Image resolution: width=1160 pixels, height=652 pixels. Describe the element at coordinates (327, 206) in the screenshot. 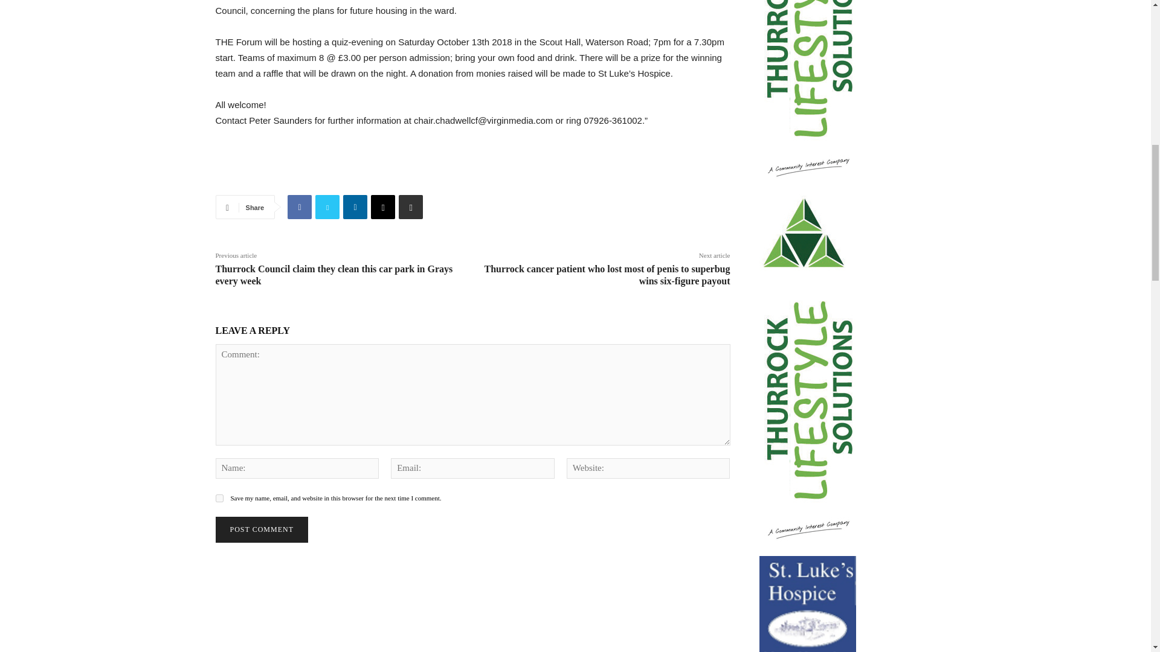

I see `Twitter` at that location.